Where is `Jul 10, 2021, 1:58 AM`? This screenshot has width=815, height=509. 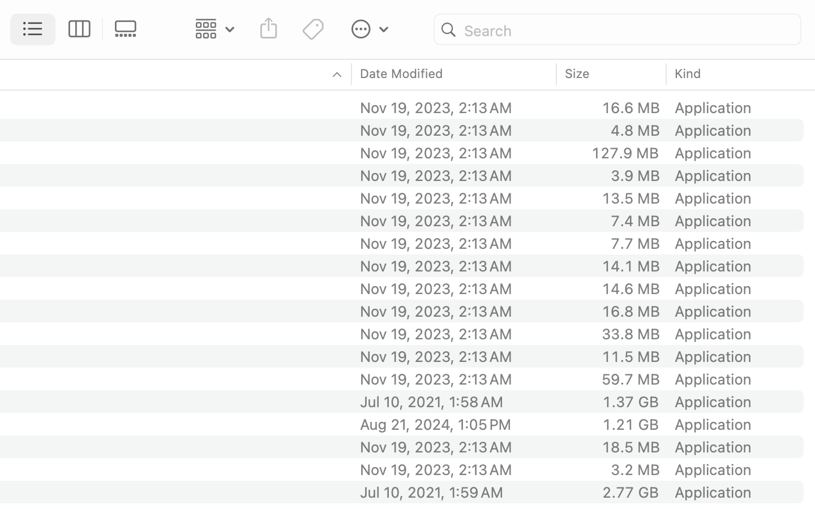 Jul 10, 2021, 1:58 AM is located at coordinates (454, 402).